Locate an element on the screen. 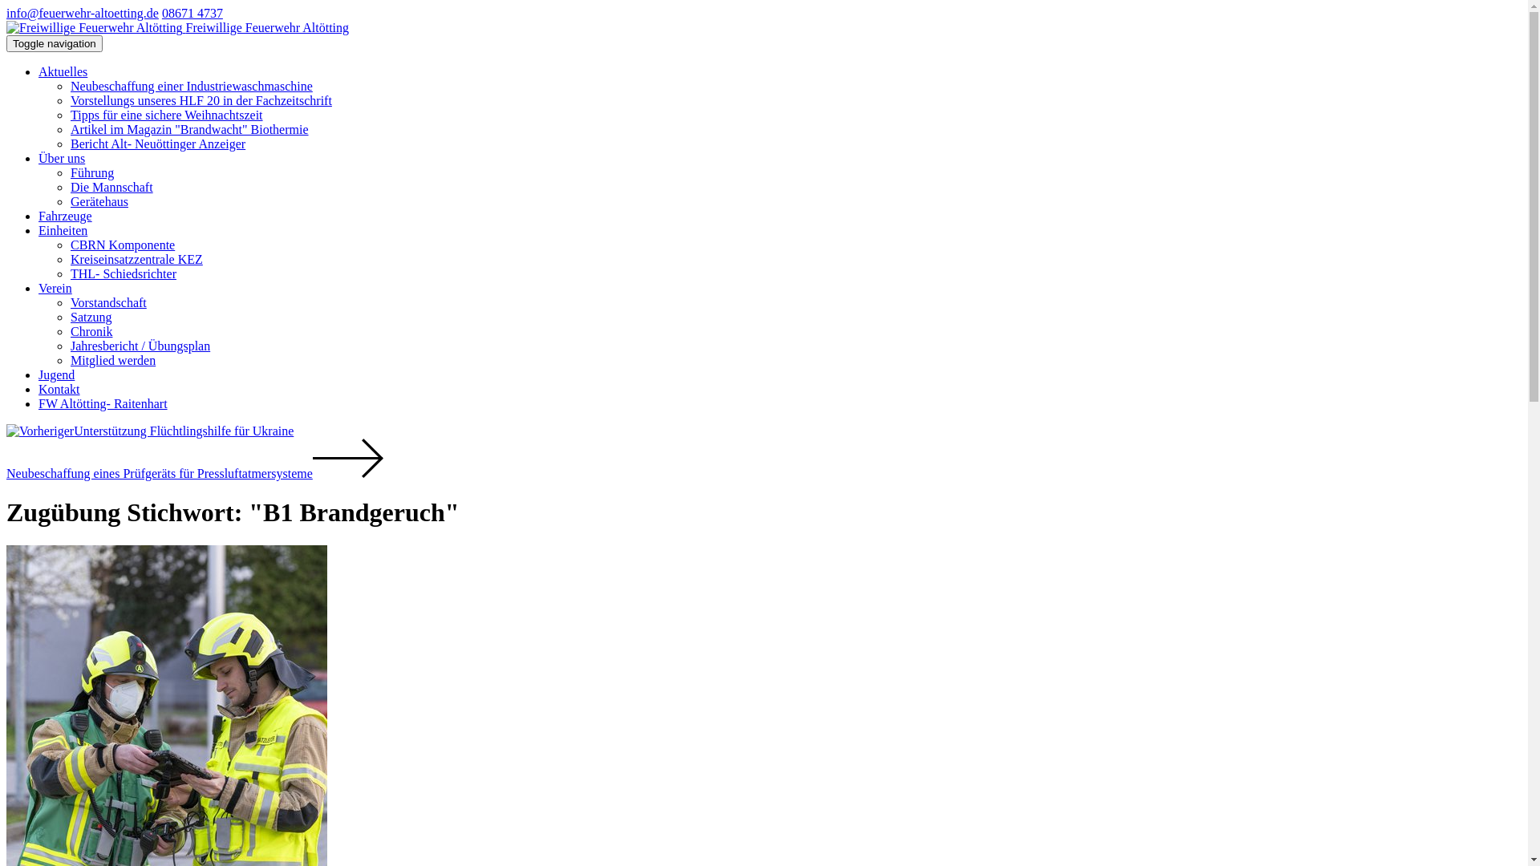  Aktuelles is located at coordinates (63, 72).